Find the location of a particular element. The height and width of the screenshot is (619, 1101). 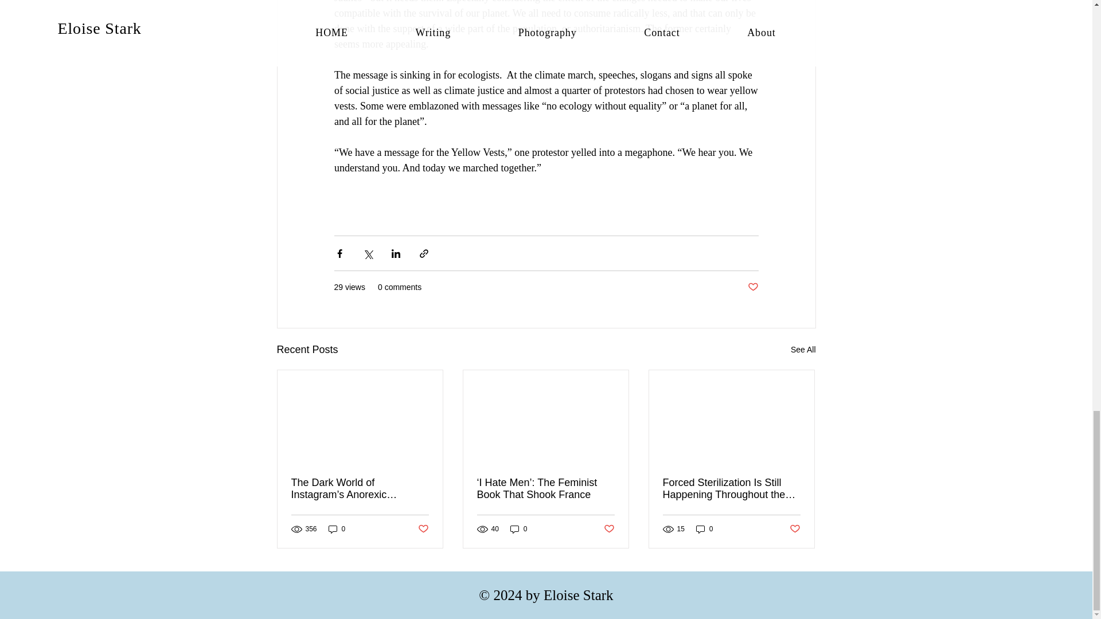

0 is located at coordinates (518, 529).